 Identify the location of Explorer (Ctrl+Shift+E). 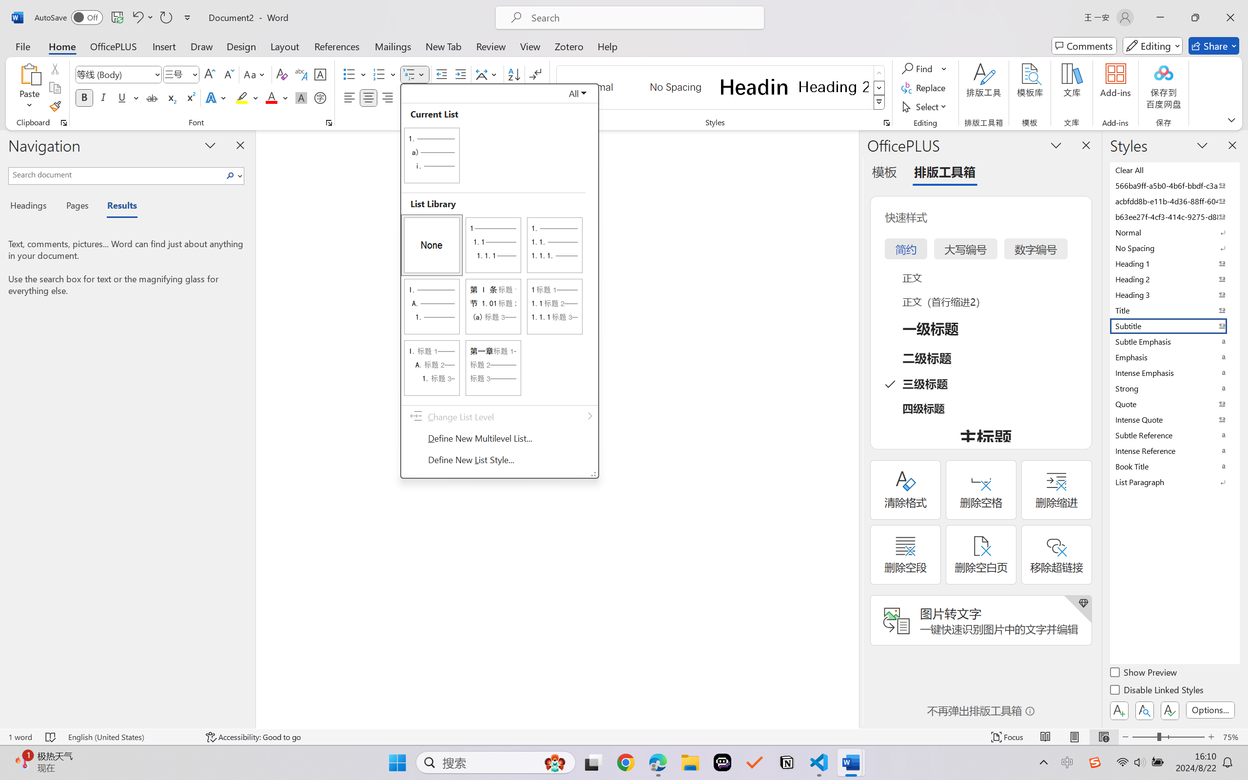
(12, 32).